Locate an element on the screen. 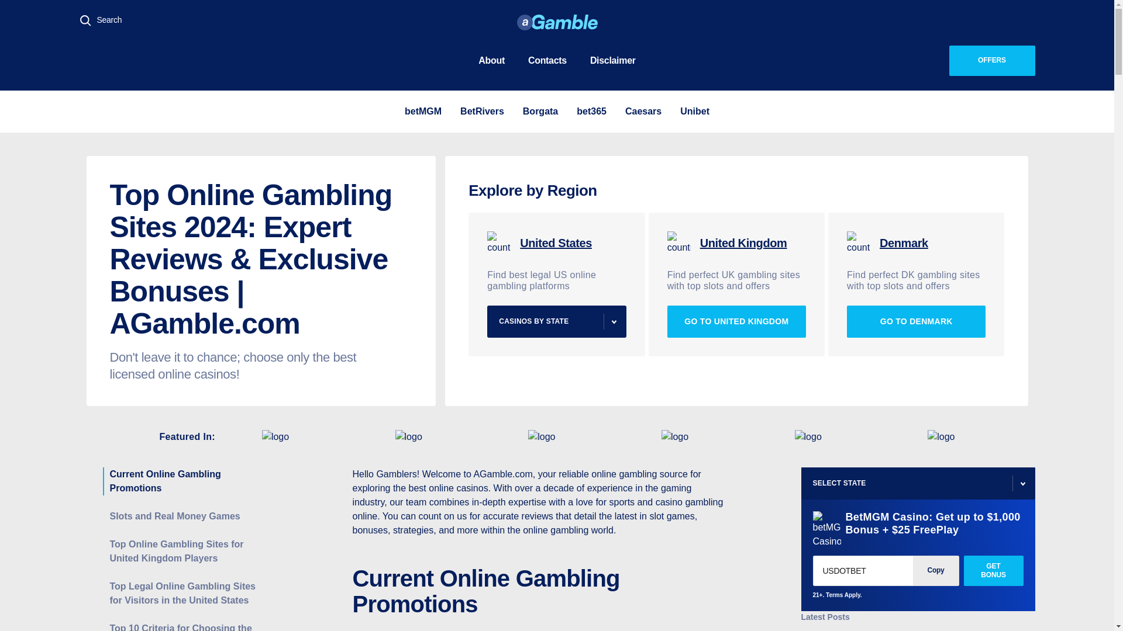 The image size is (1123, 631). Contacts is located at coordinates (547, 60).